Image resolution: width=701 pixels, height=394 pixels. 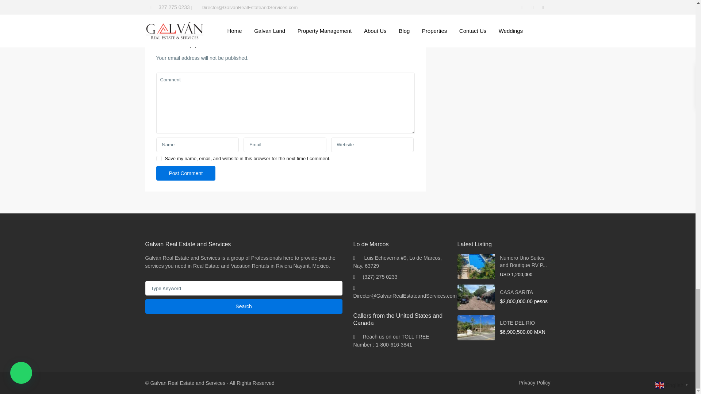 I want to click on yes, so click(x=159, y=158).